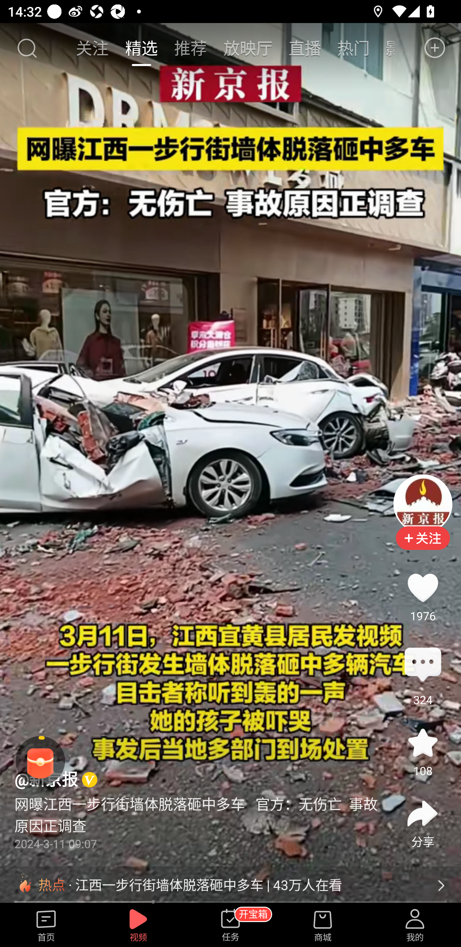  What do you see at coordinates (248, 48) in the screenshot?
I see `放映厅` at bounding box center [248, 48].